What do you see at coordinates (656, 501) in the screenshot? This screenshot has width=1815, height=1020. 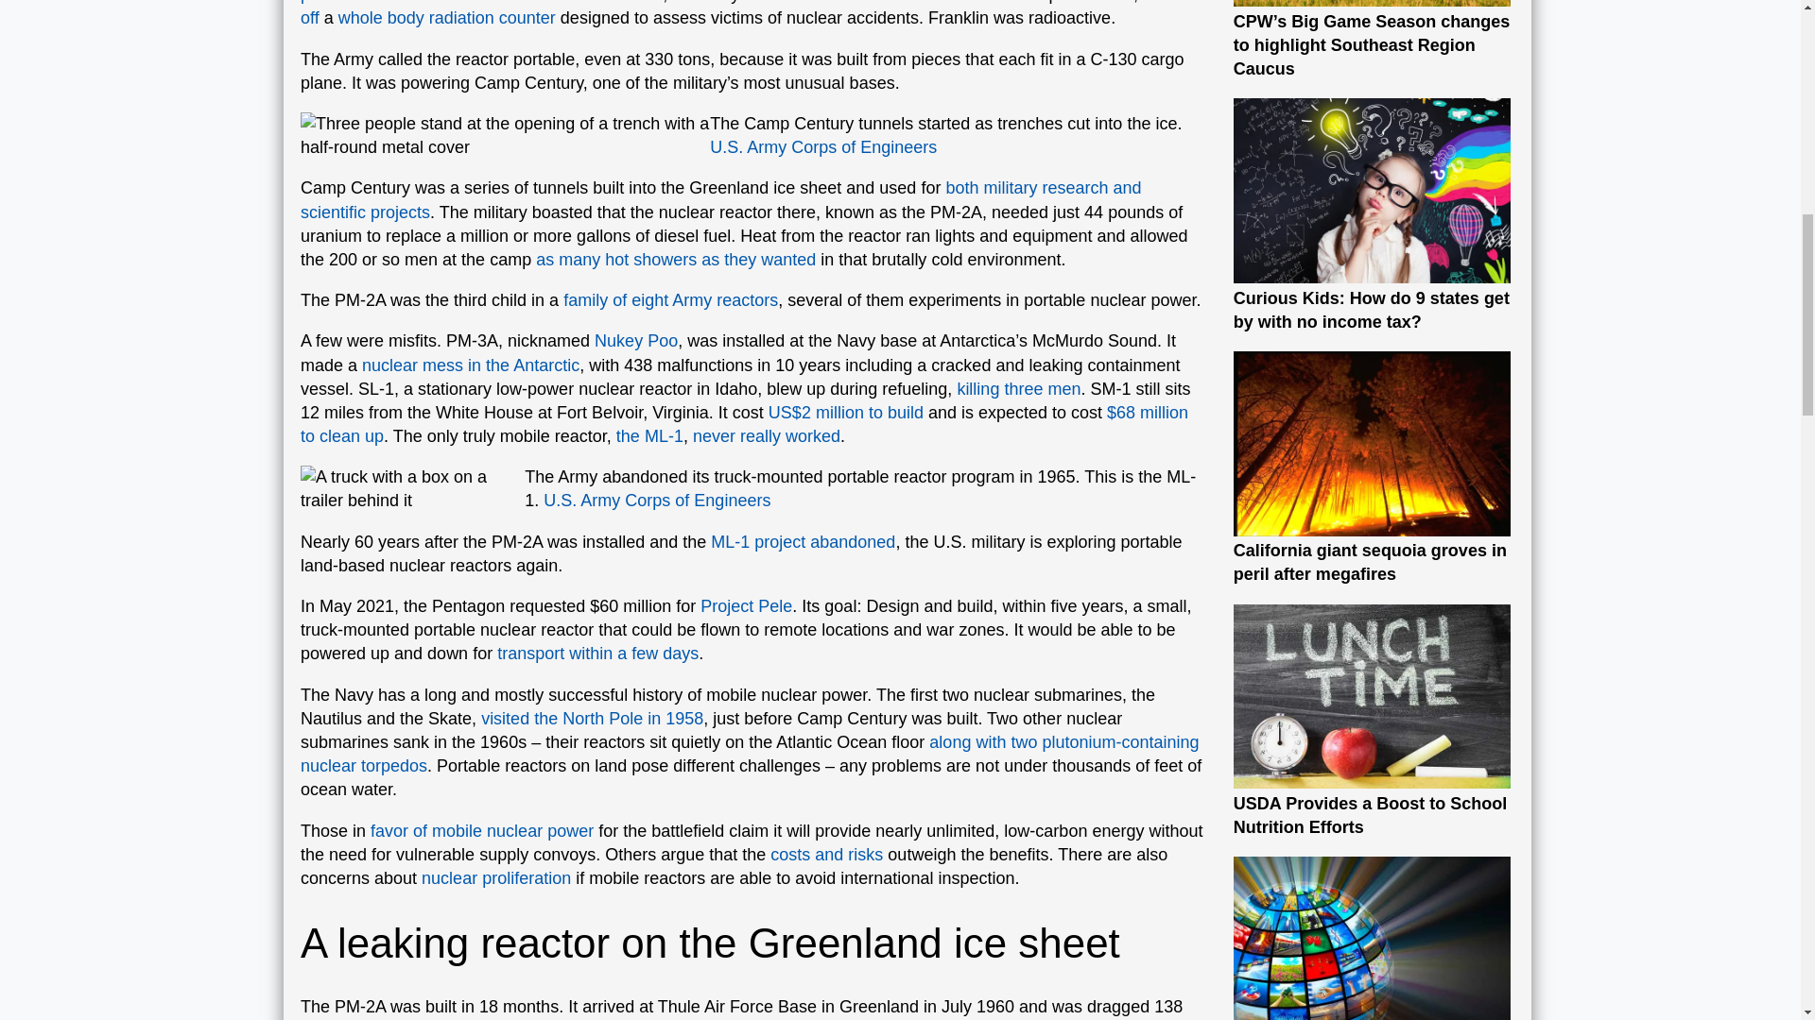 I see `U.S. Army Corps of Engineers` at bounding box center [656, 501].